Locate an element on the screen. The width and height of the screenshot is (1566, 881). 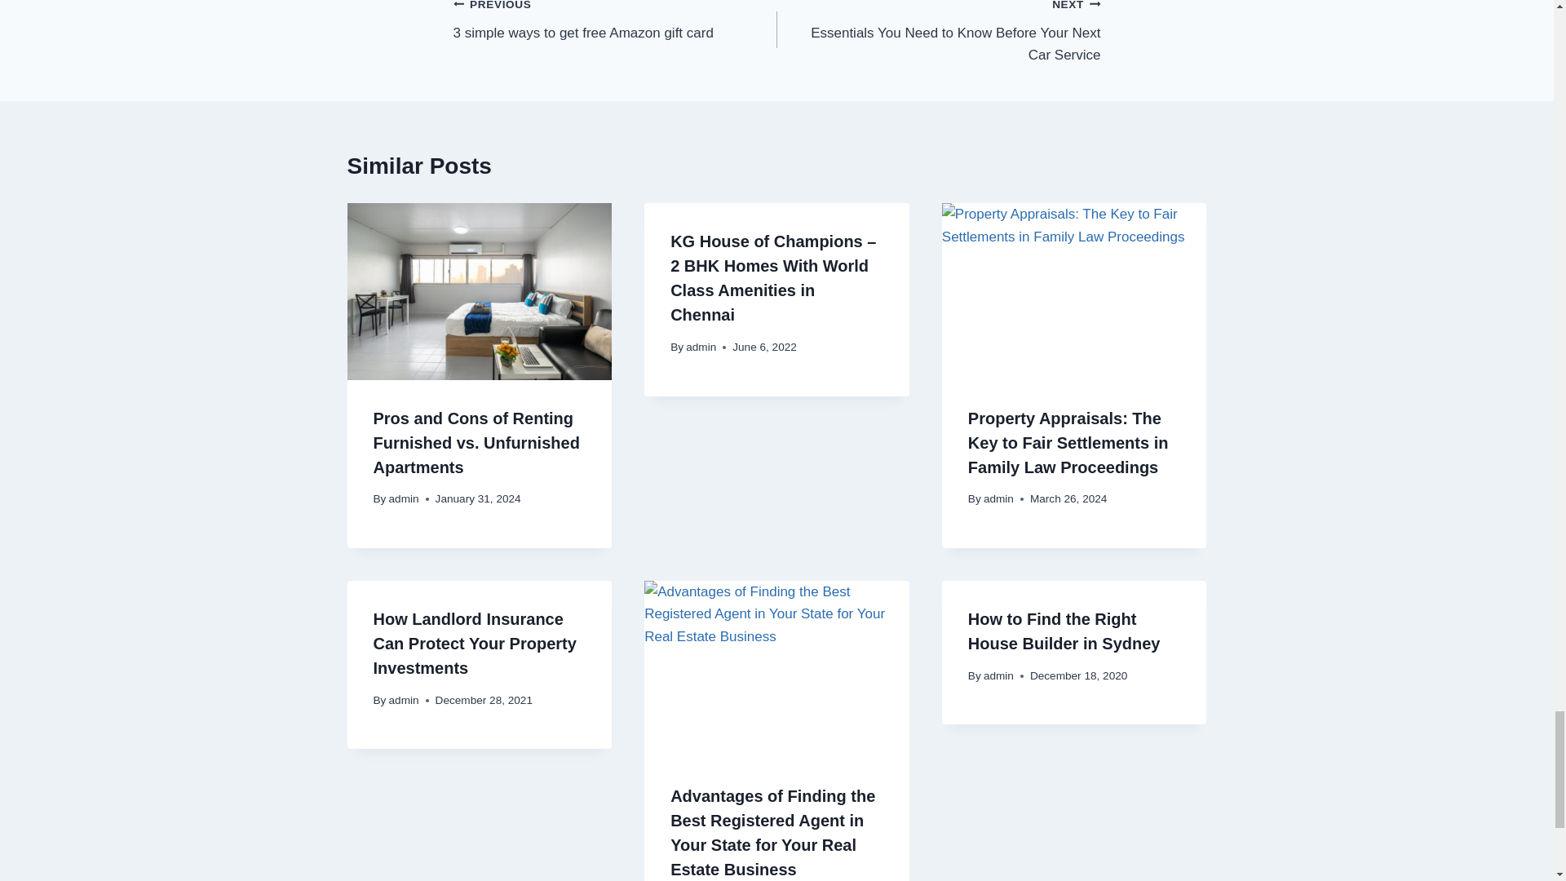
admin is located at coordinates (404, 498).